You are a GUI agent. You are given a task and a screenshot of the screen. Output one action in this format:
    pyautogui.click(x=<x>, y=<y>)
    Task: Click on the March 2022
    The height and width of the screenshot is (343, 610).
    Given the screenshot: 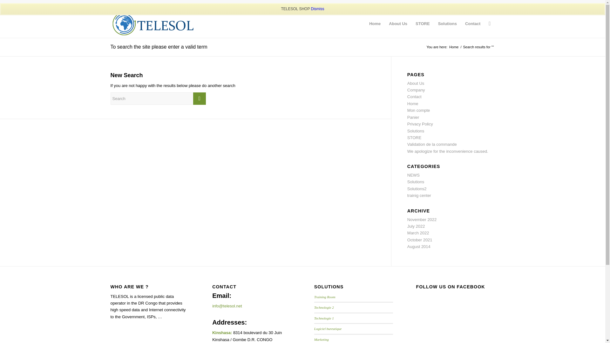 What is the action you would take?
    pyautogui.click(x=418, y=233)
    